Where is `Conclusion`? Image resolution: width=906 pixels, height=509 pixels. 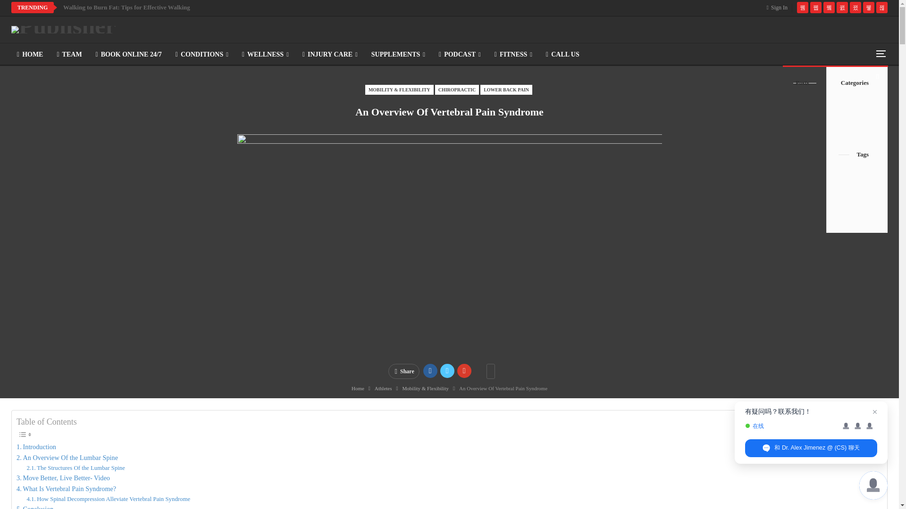
Conclusion is located at coordinates (35, 506).